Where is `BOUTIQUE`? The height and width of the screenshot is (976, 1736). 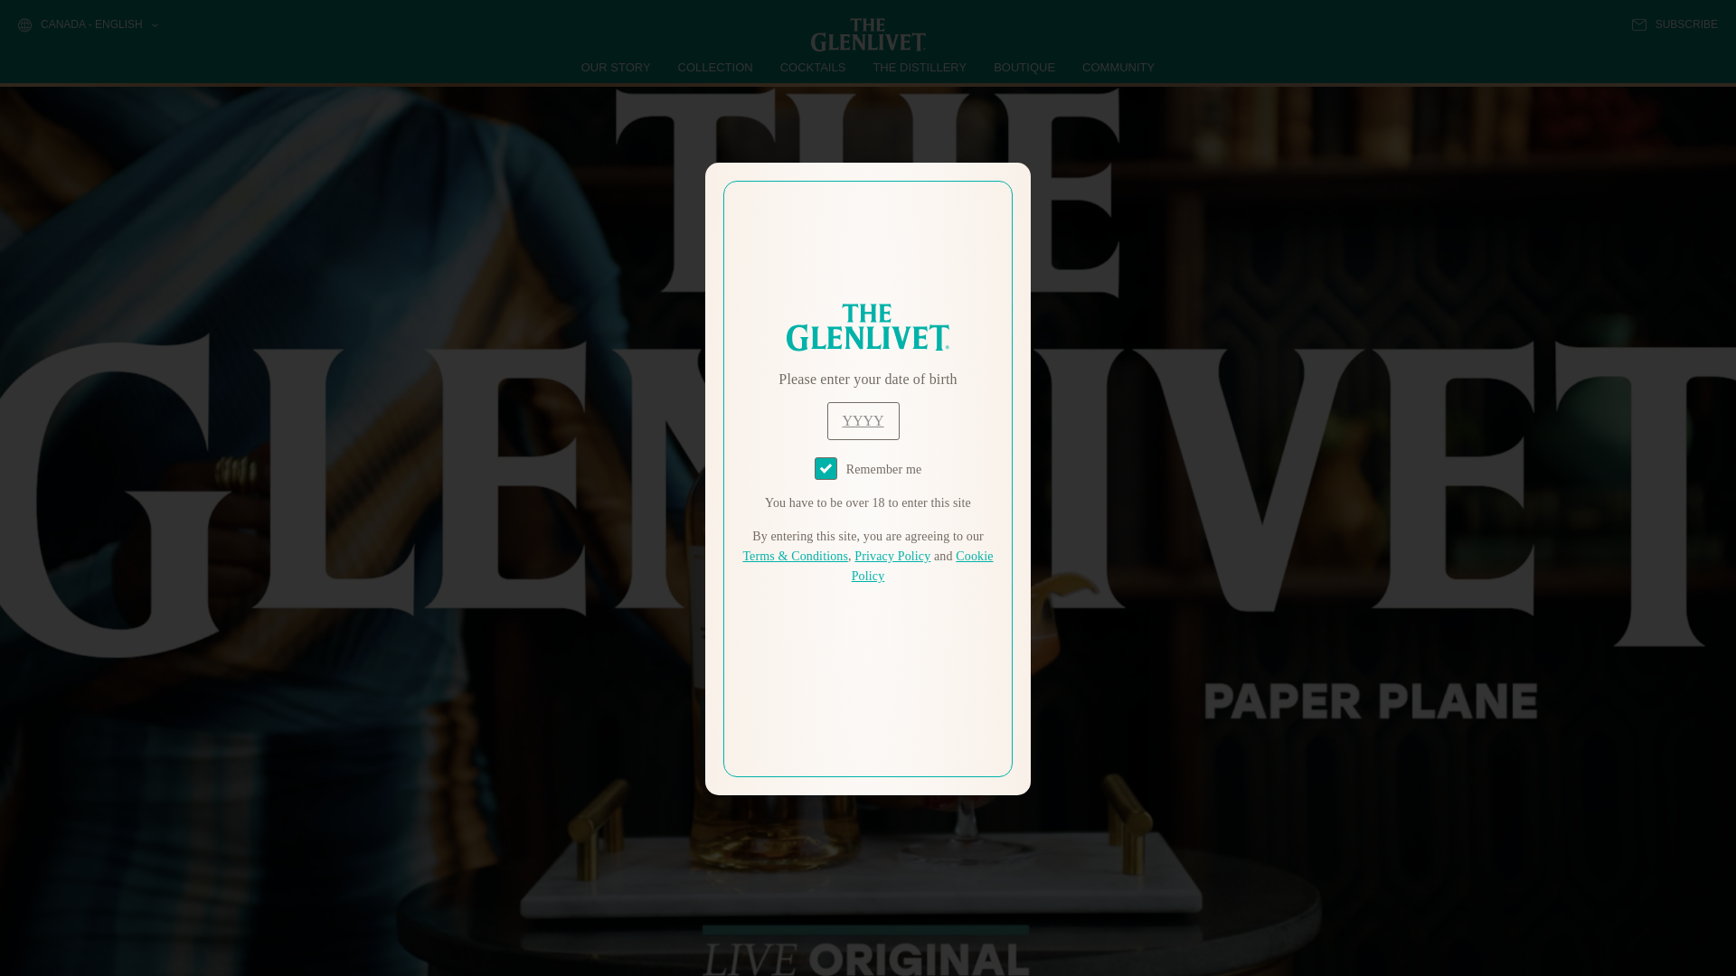 BOUTIQUE is located at coordinates (1024, 67).